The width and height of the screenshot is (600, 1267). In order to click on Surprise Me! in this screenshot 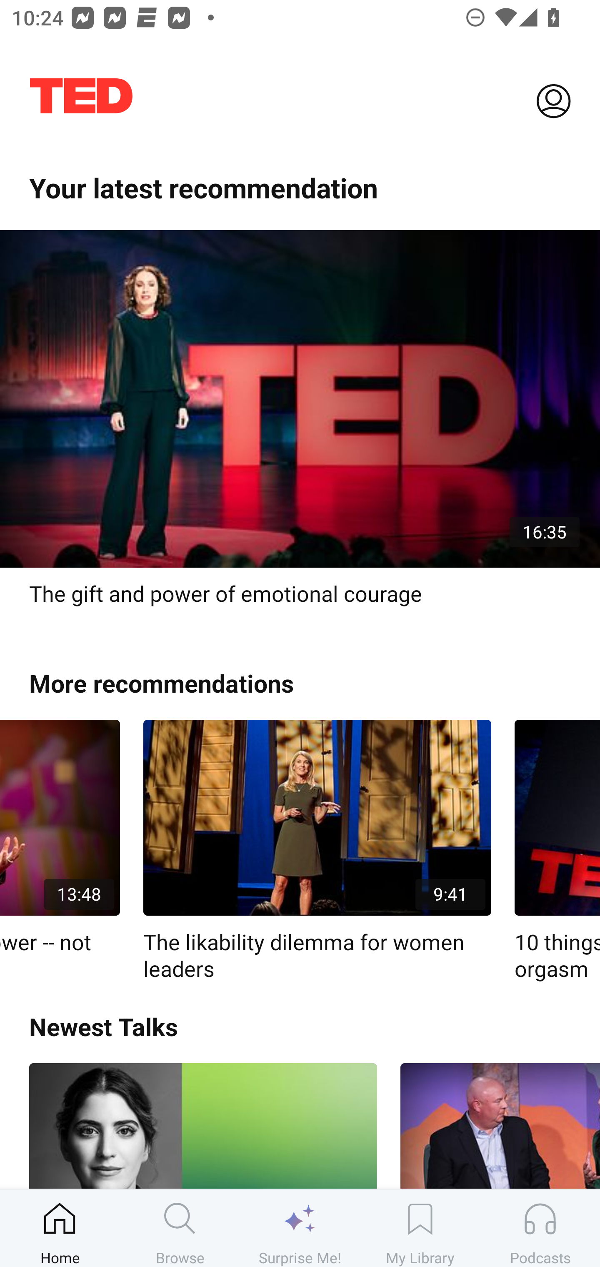, I will do `click(300, 1228)`.